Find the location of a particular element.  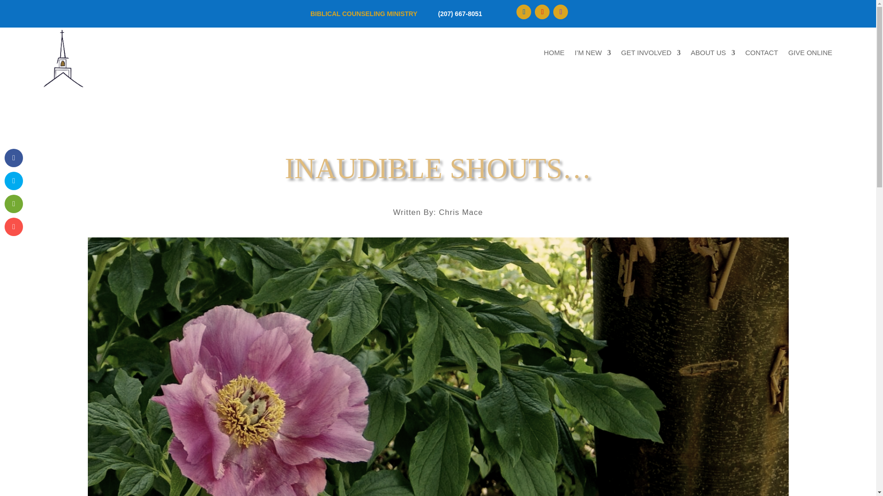

GET INVOLVED is located at coordinates (651, 54).